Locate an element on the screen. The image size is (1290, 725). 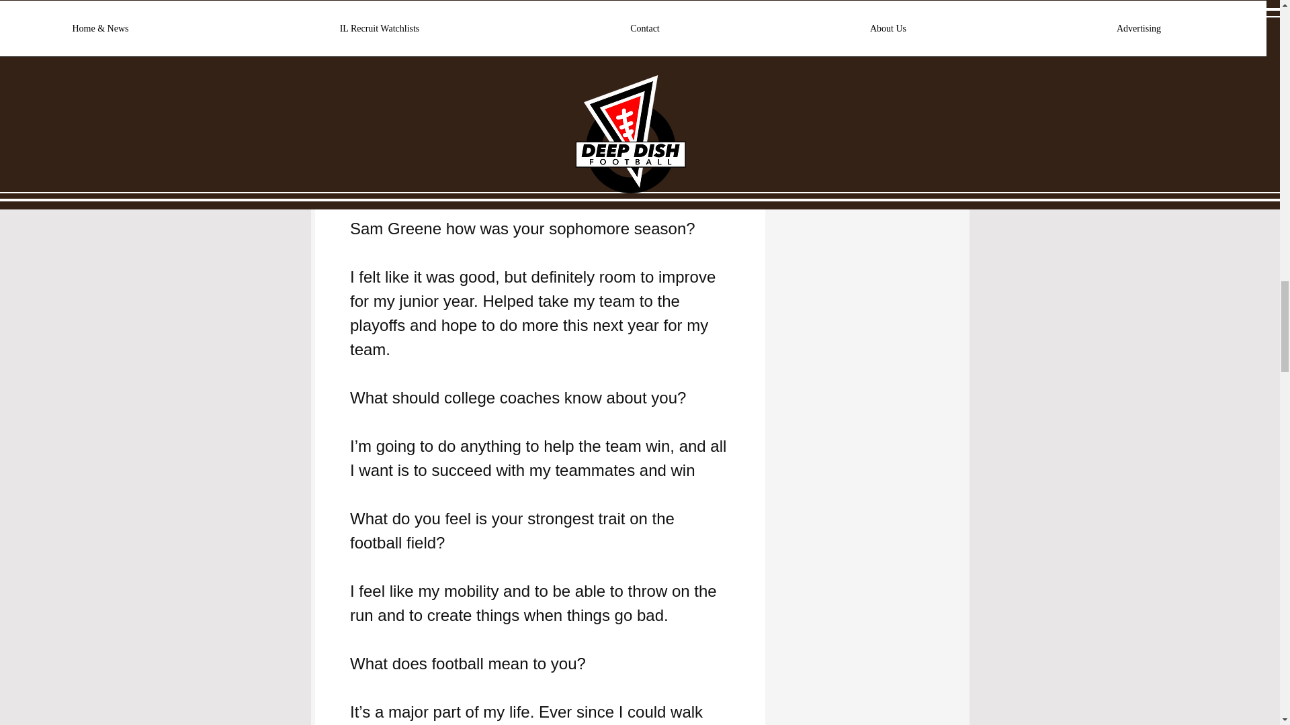
Like The Work Of Deep Dish Football And Coach Big Pete? is located at coordinates (542, 119).